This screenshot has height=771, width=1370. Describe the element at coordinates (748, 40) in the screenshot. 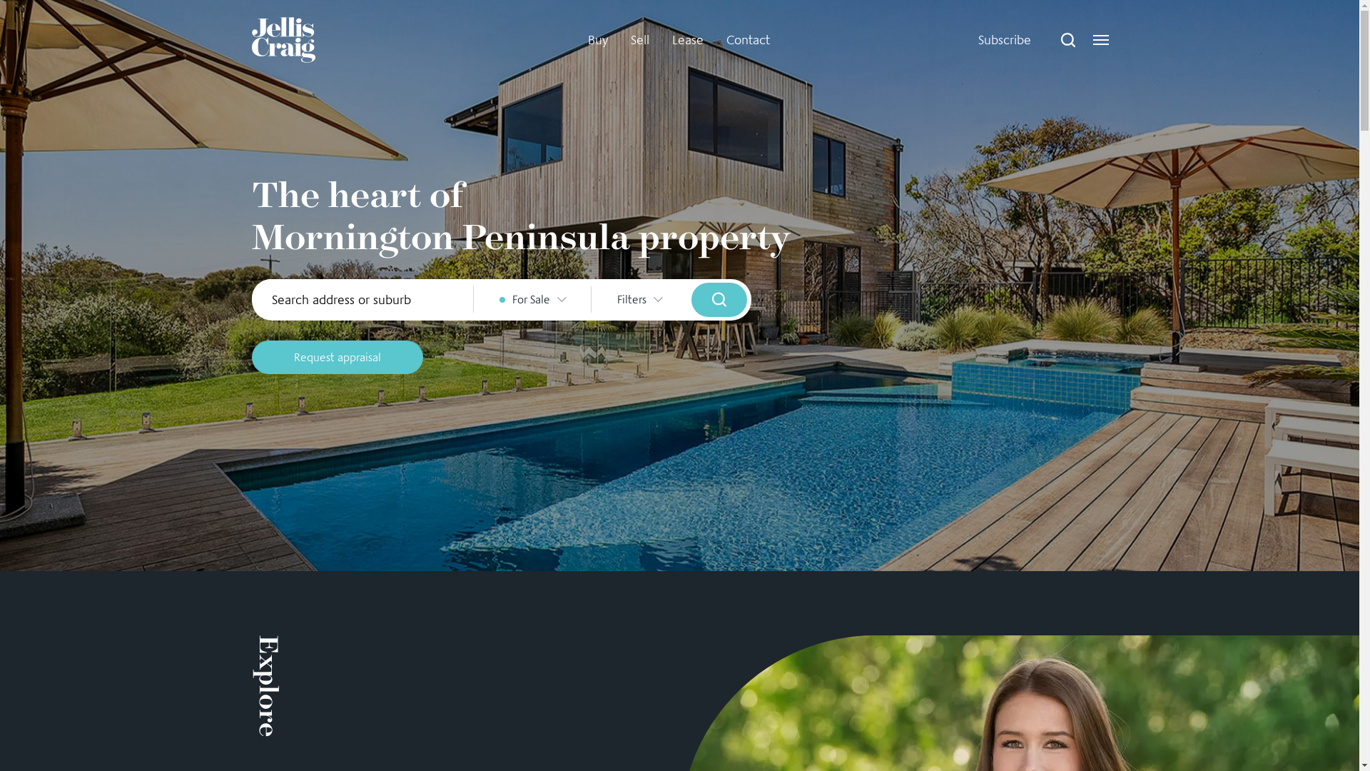

I see `Contact` at that location.